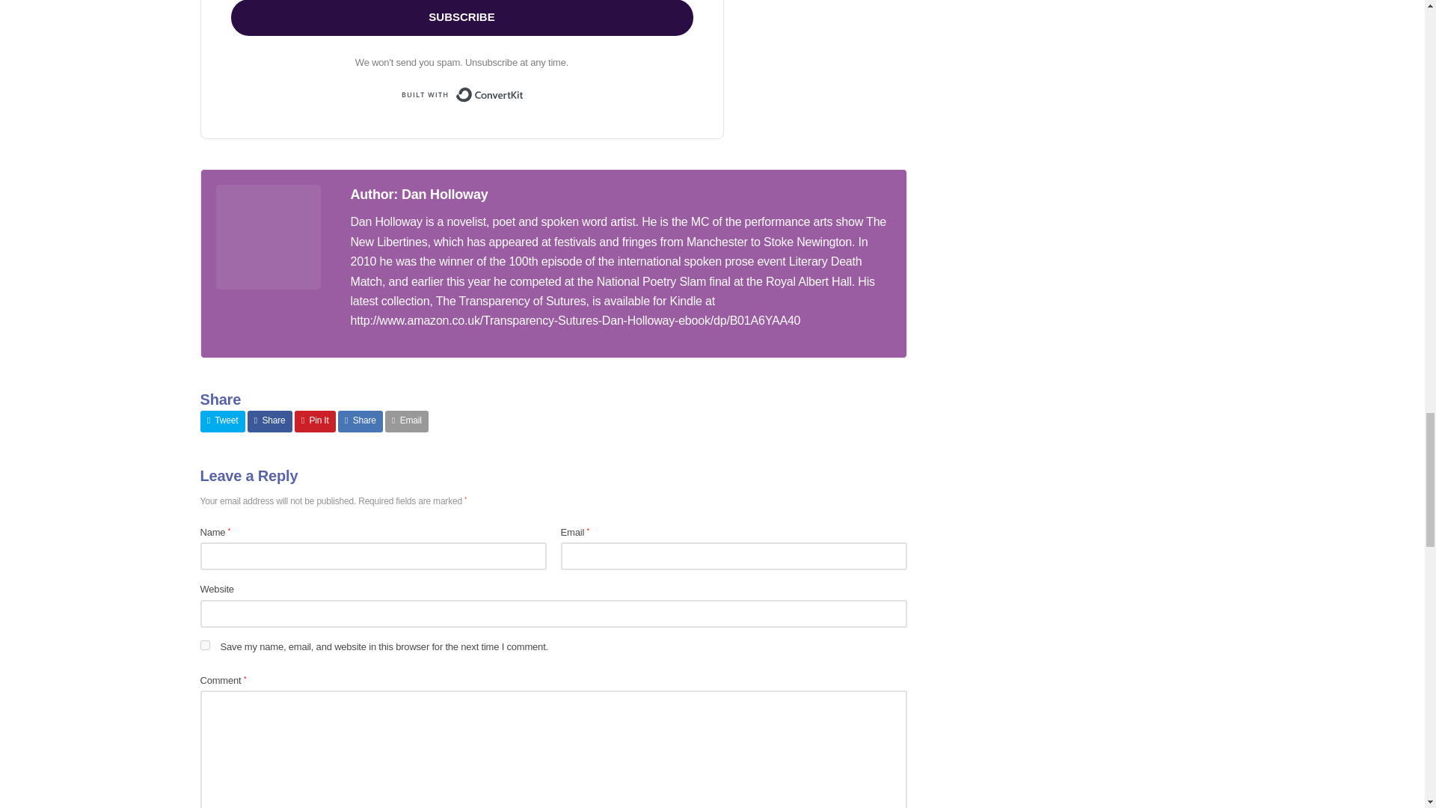 Image resolution: width=1436 pixels, height=808 pixels. Describe the element at coordinates (419, 195) in the screenshot. I see `Visit Author Page` at that location.